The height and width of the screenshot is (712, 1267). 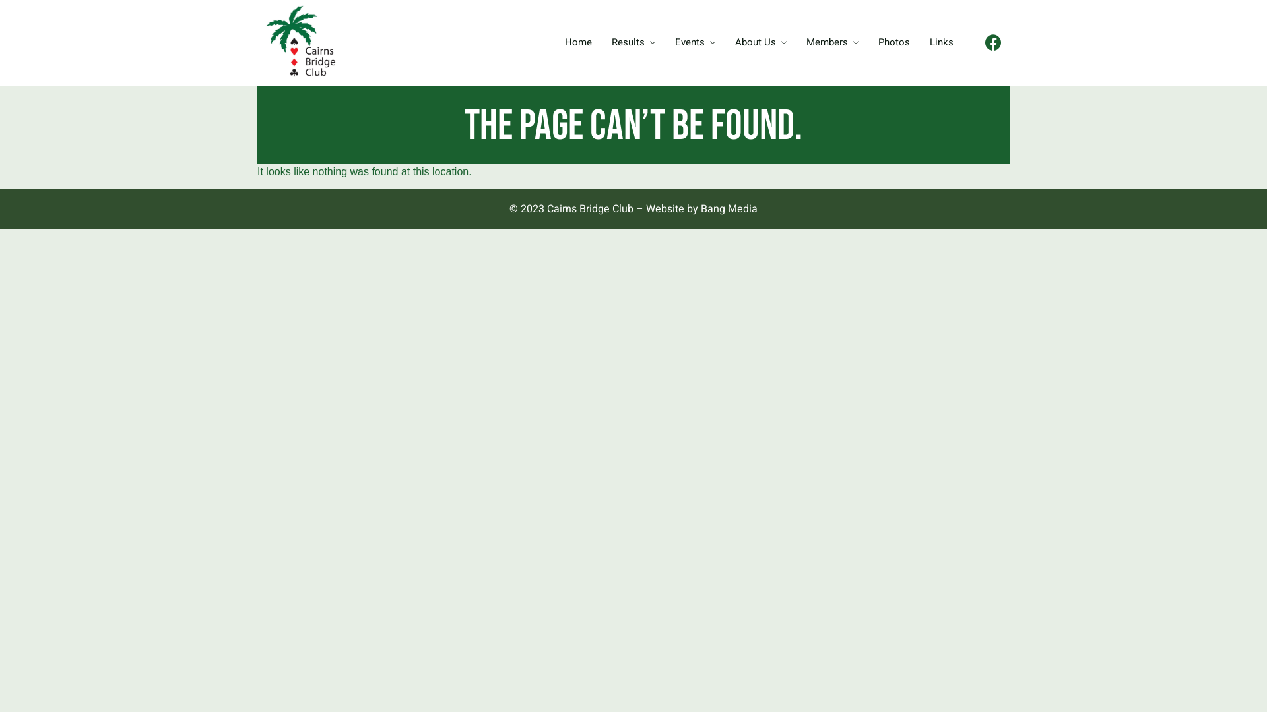 What do you see at coordinates (894, 43) in the screenshot?
I see `Photos` at bounding box center [894, 43].